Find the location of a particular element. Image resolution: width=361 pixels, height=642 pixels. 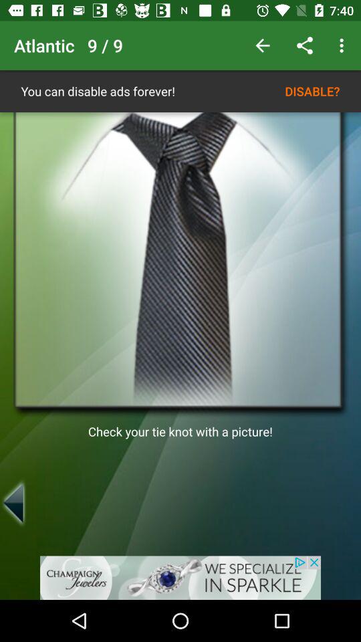

click on advertisement is located at coordinates (180, 578).